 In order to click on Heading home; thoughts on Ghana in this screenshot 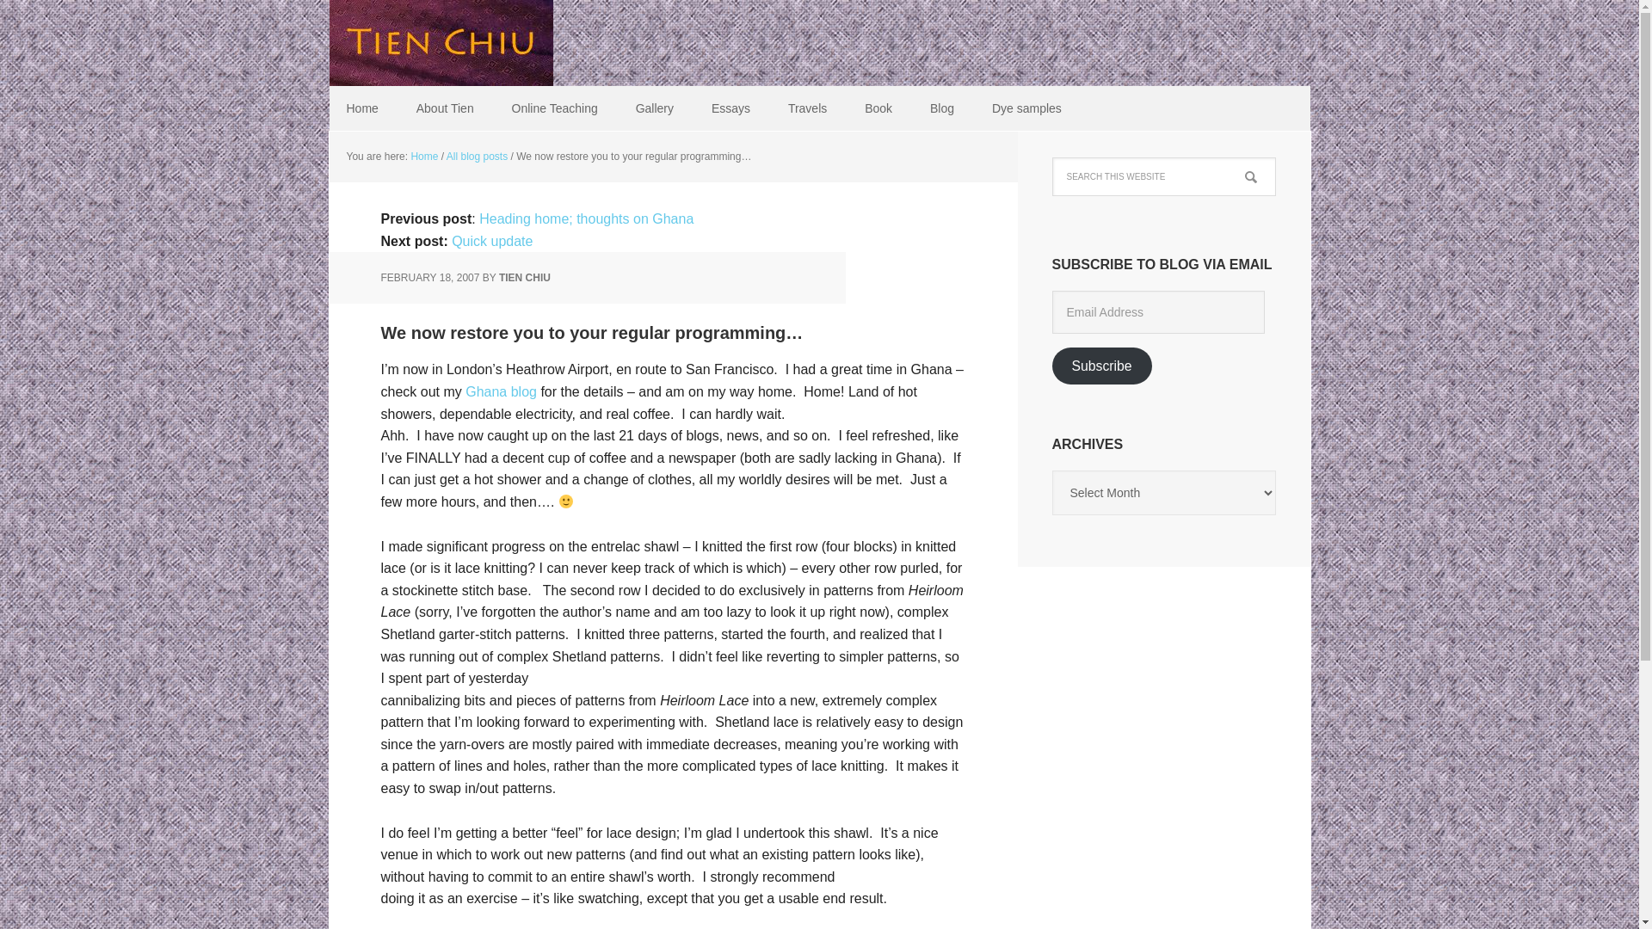, I will do `click(586, 218)`.